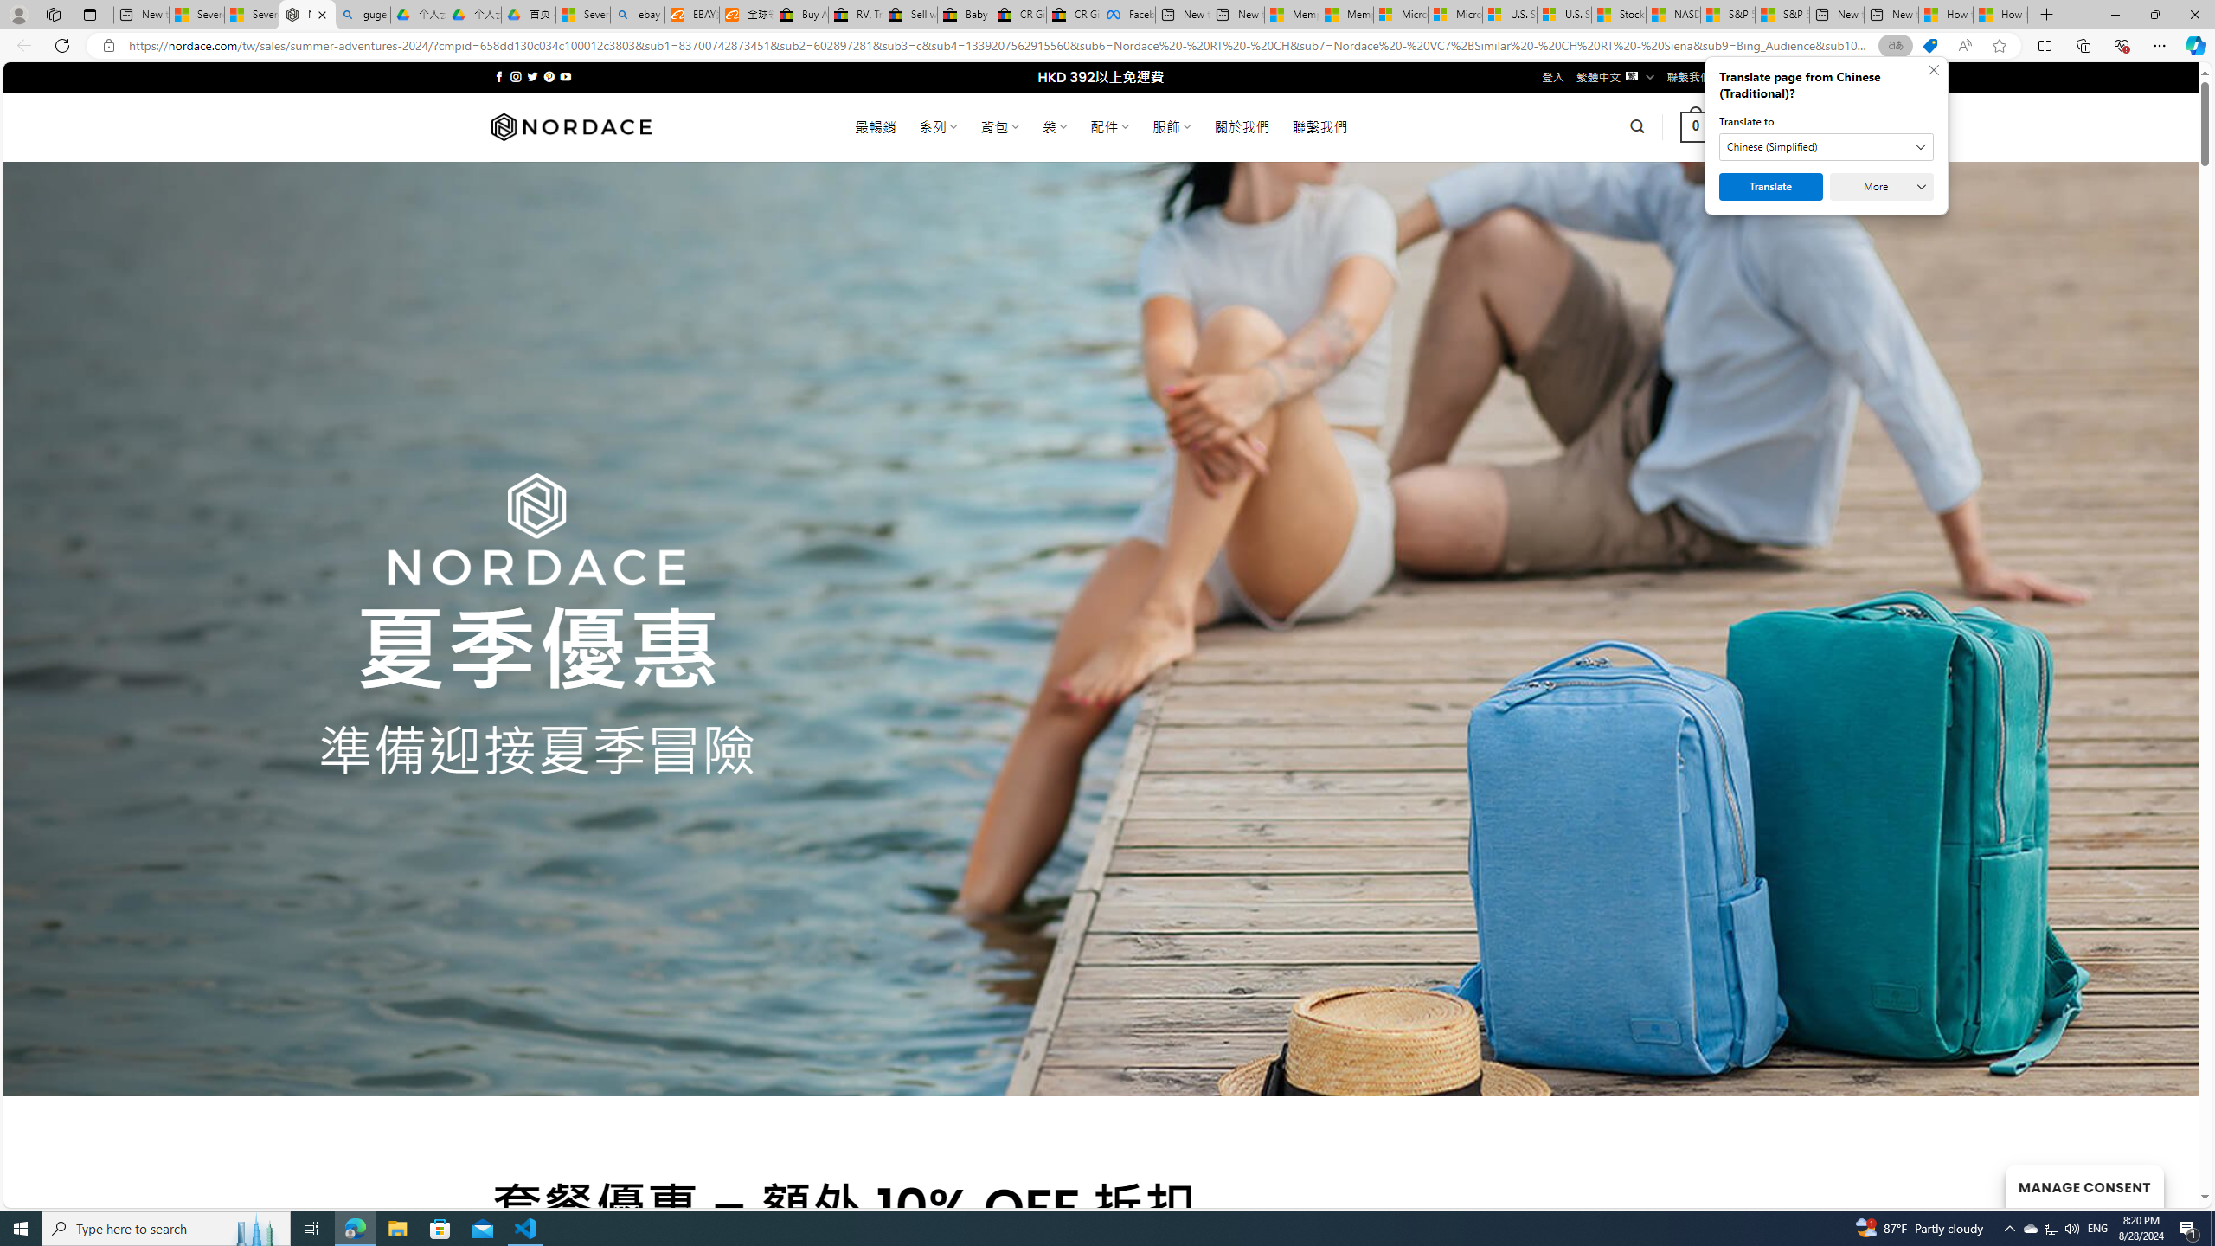 This screenshot has height=1246, width=2215. Describe the element at coordinates (1929, 46) in the screenshot. I see `This site has coupons! Shopping in Microsoft Edge` at that location.